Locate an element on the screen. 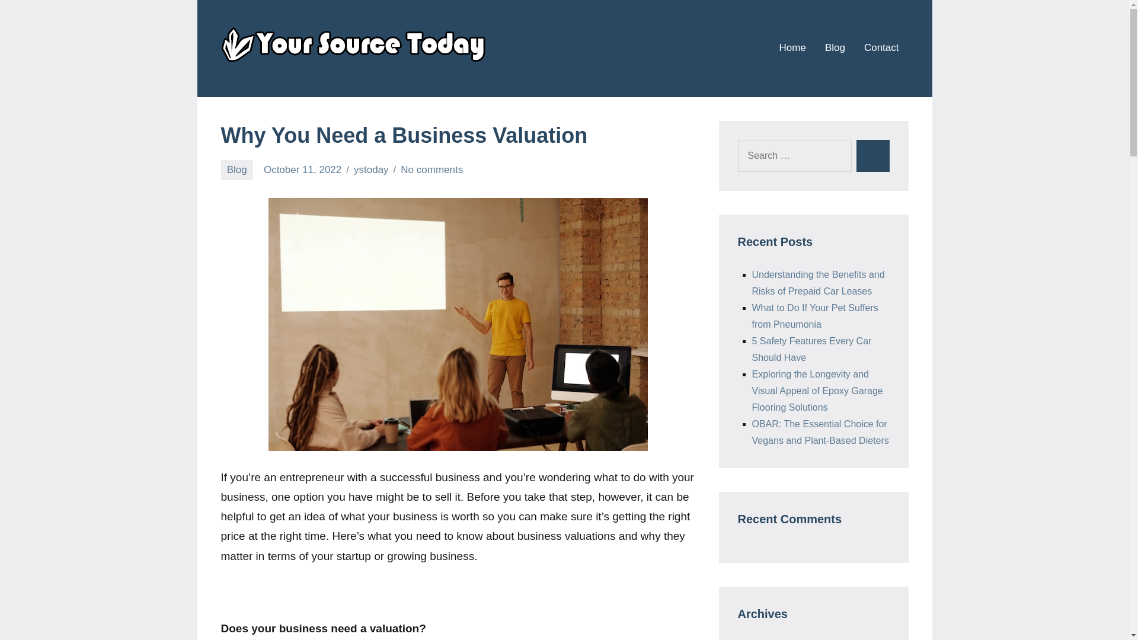 The width and height of the screenshot is (1138, 640). Blog is located at coordinates (236, 169).